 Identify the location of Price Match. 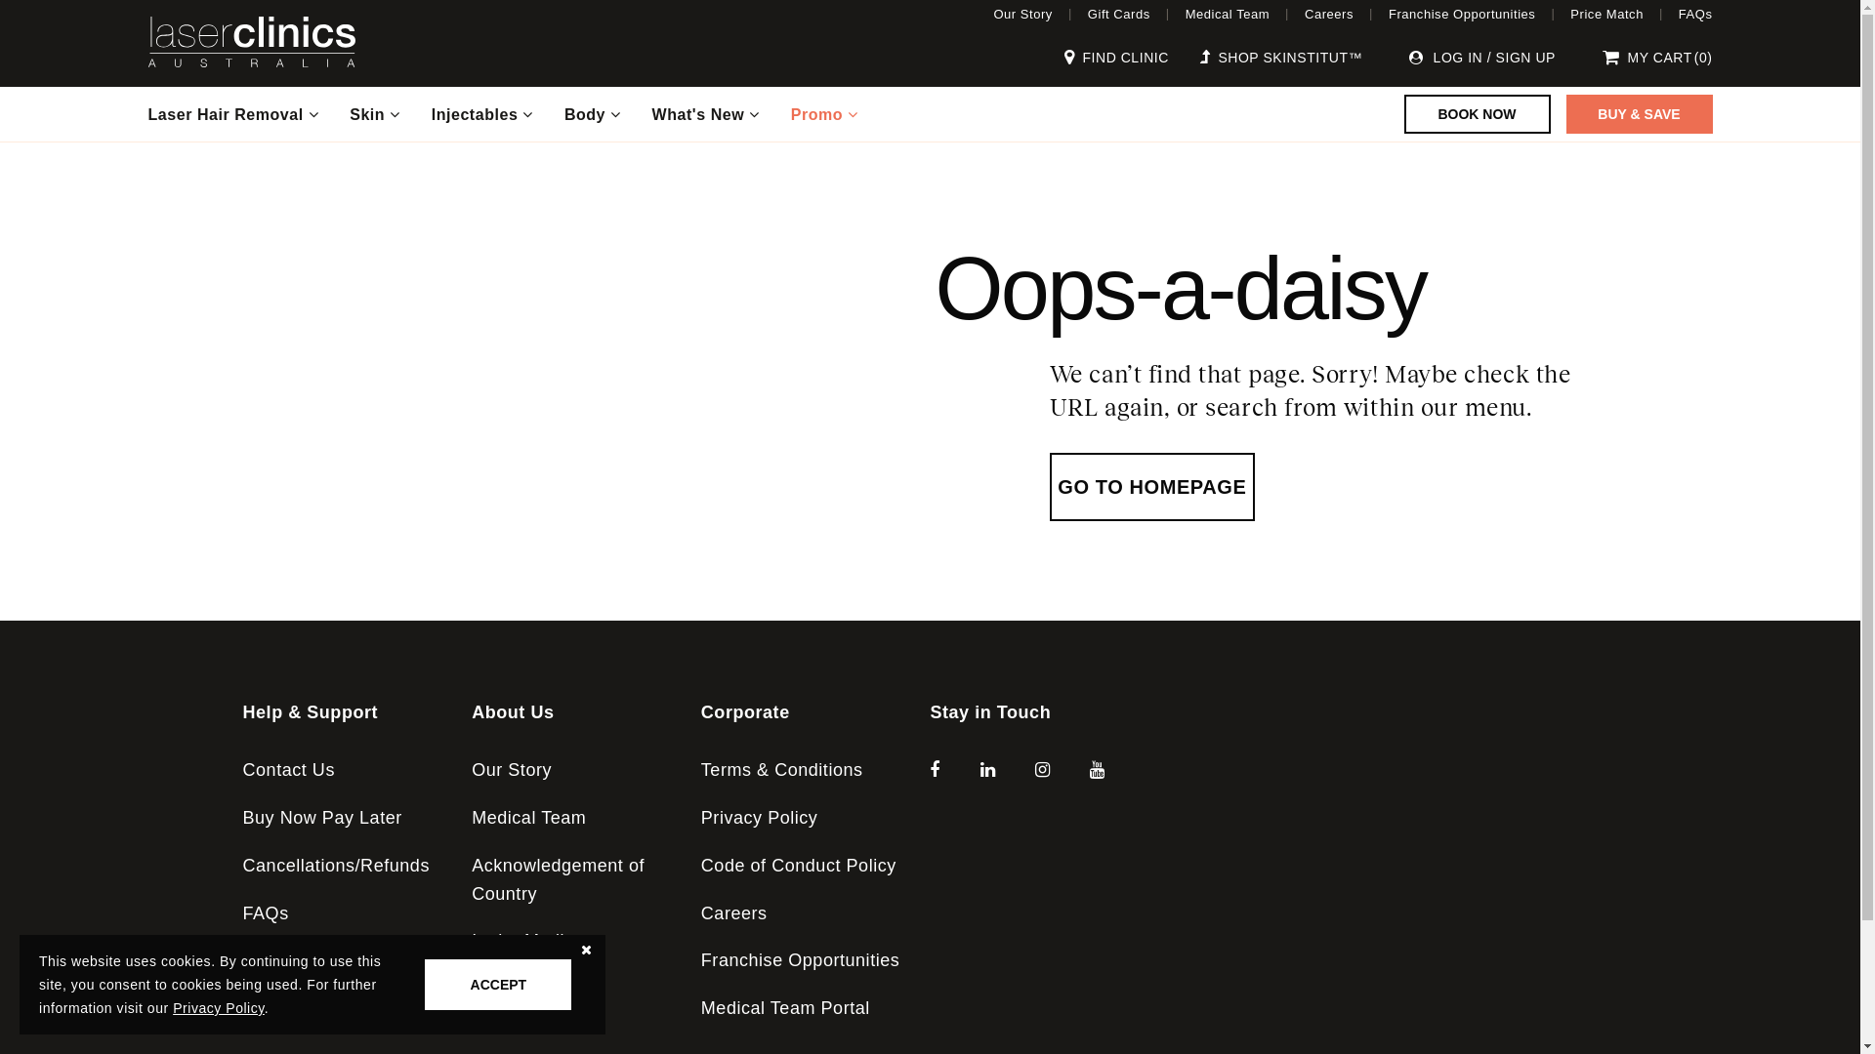
(1607, 14).